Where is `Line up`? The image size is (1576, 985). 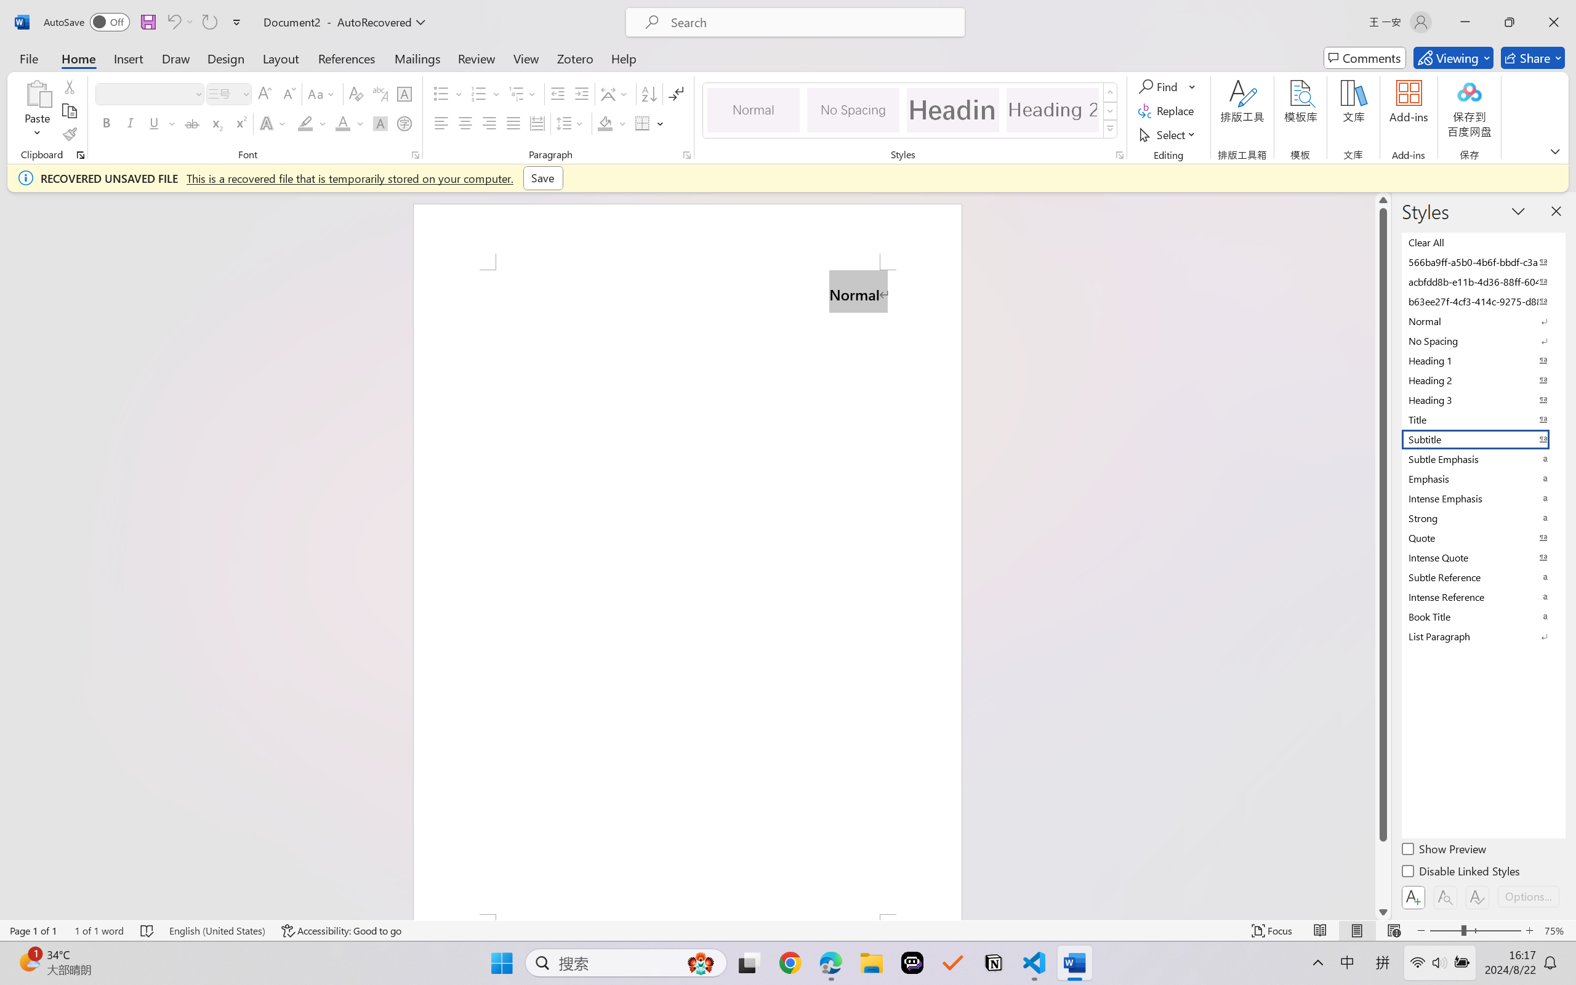
Line up is located at coordinates (1383, 199).